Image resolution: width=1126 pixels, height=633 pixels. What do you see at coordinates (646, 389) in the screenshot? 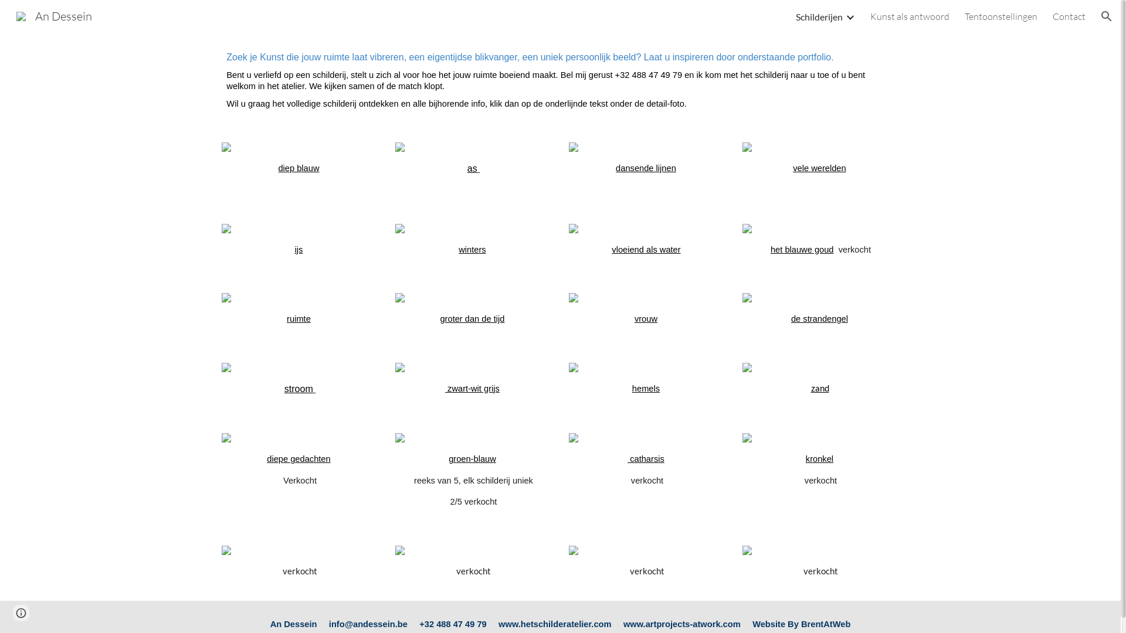
I see `hemels` at bounding box center [646, 389].